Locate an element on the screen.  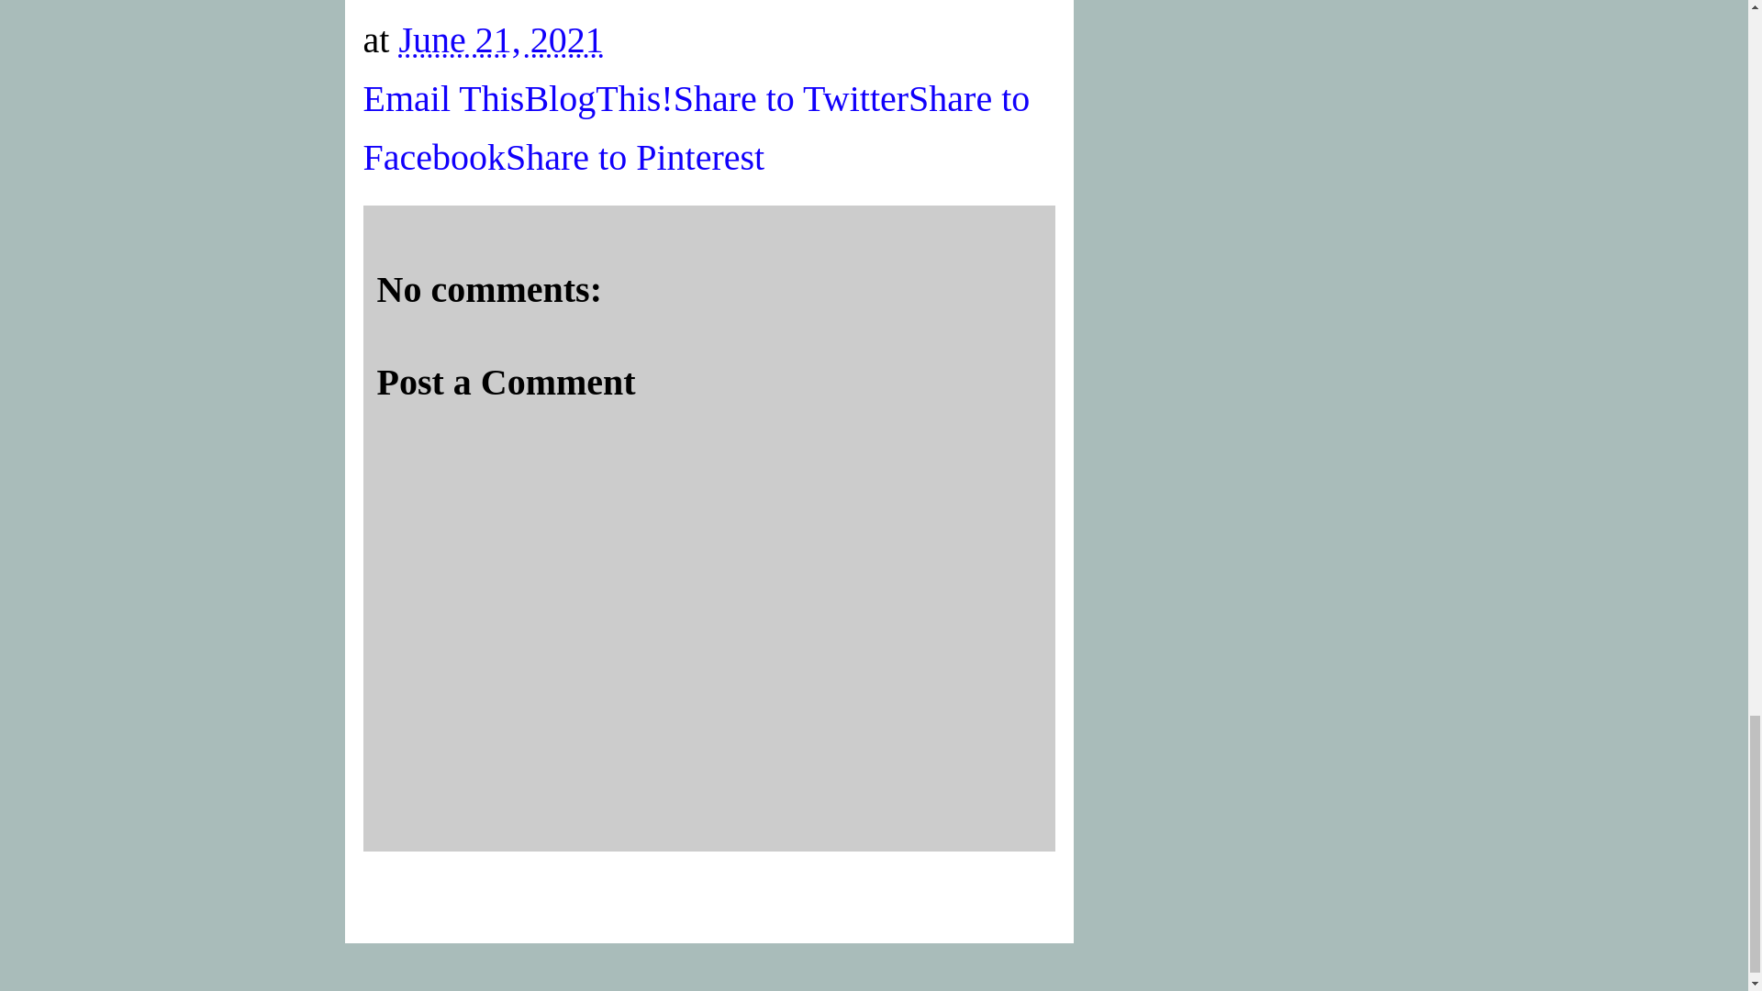
Share to Facebook is located at coordinates (697, 128).